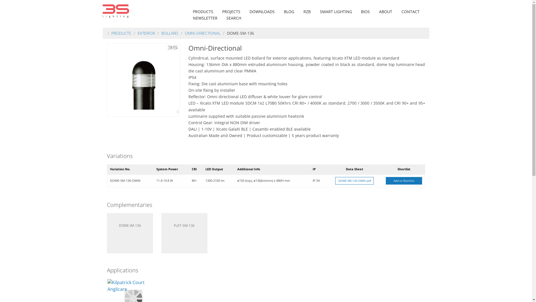 The height and width of the screenshot is (302, 536). What do you see at coordinates (234, 18) in the screenshot?
I see `SEARCH` at bounding box center [234, 18].